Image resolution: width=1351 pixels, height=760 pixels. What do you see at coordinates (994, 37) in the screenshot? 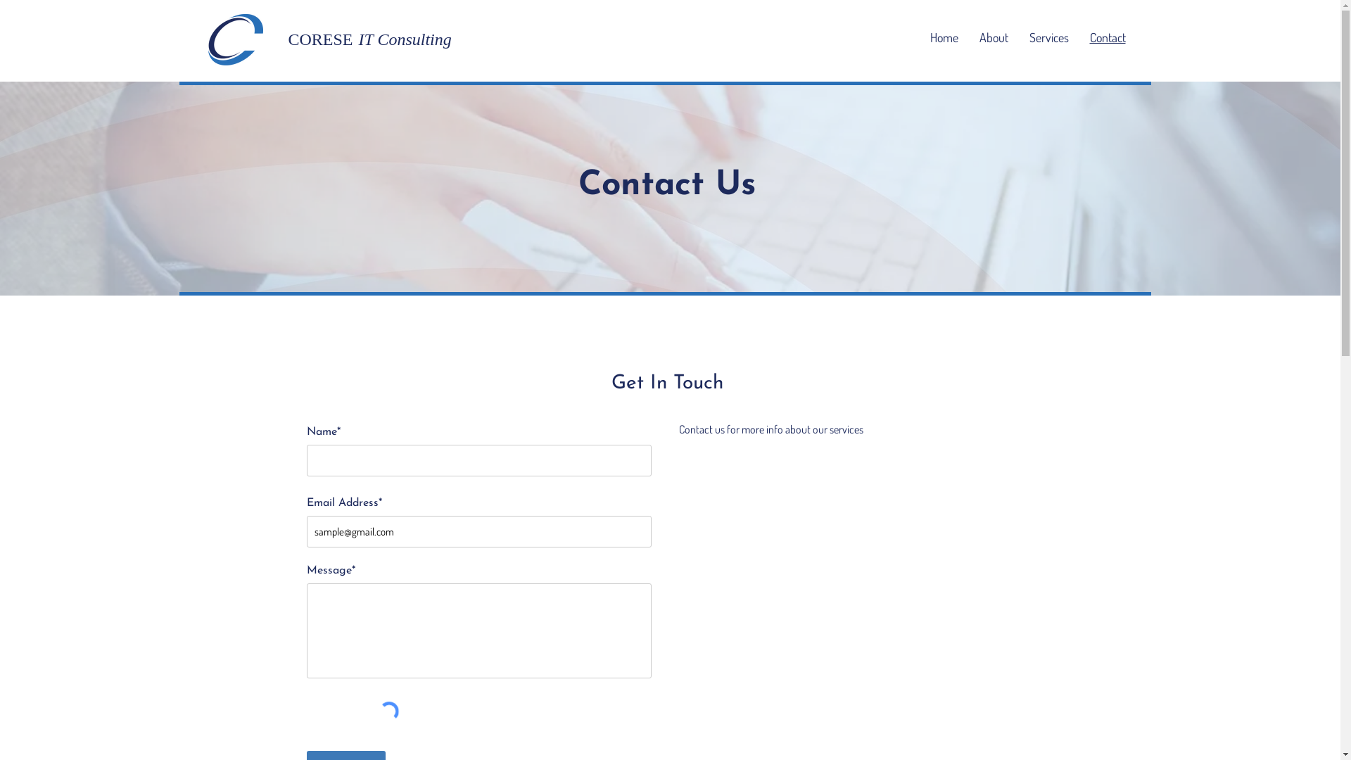
I see `About` at bounding box center [994, 37].